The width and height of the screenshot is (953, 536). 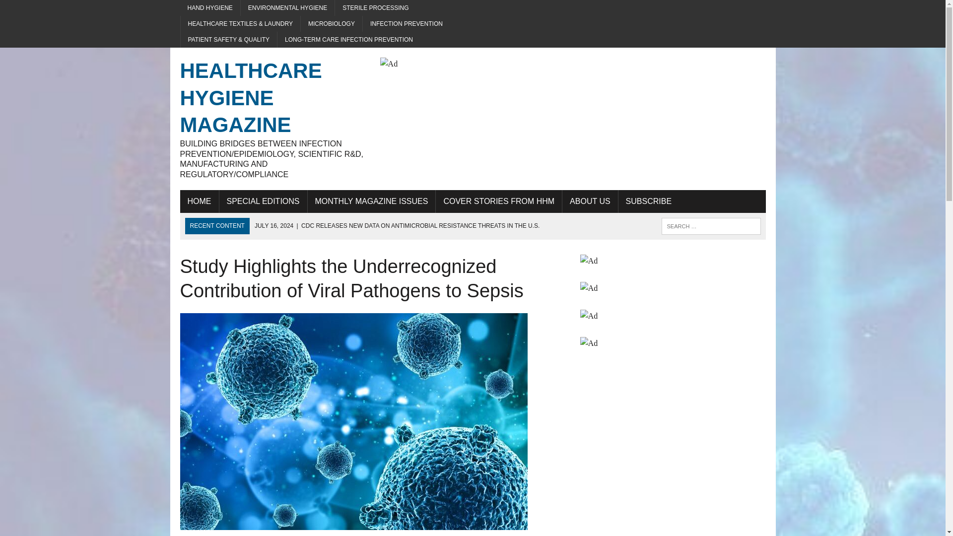 I want to click on LONG-TERM CARE INFECTION PREVENTION, so click(x=348, y=40).